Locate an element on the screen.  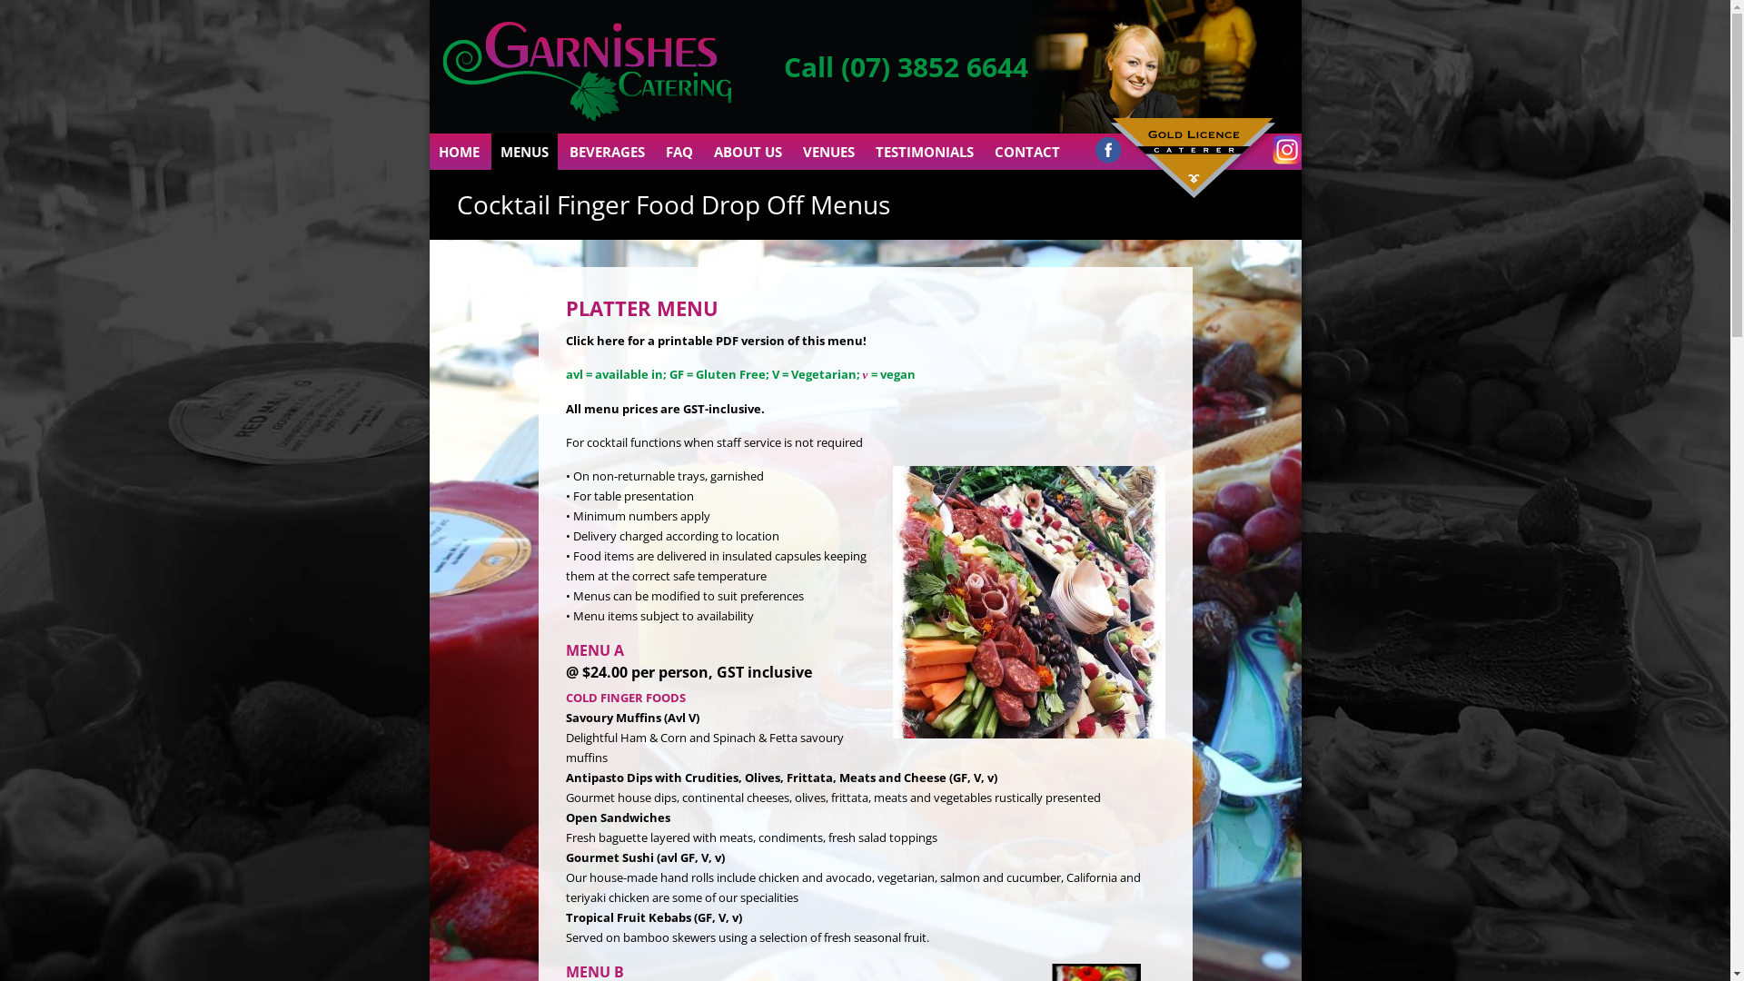
ABOUT US is located at coordinates (748, 151).